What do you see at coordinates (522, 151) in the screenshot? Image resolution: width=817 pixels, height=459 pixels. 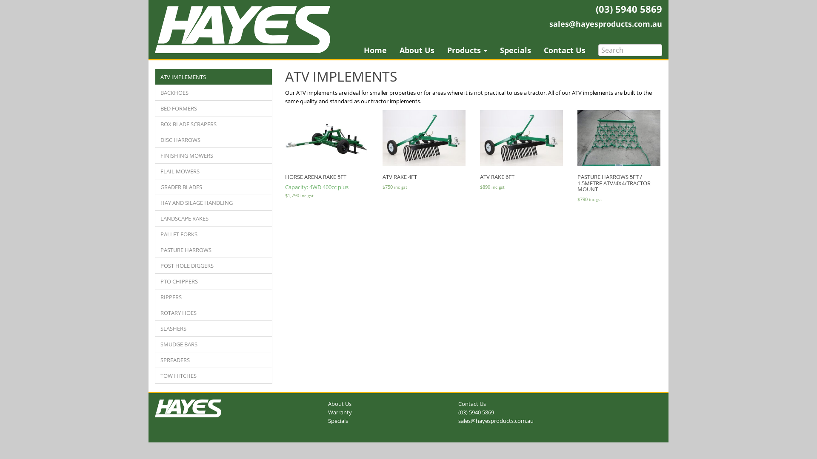 I see `ATV RAKE 6FT
$890 inc gst` at bounding box center [522, 151].